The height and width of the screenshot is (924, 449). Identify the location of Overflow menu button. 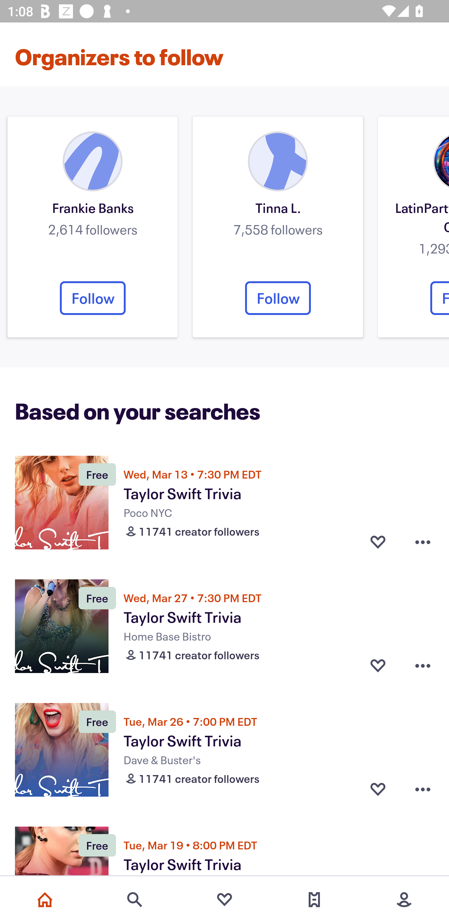
(423, 542).